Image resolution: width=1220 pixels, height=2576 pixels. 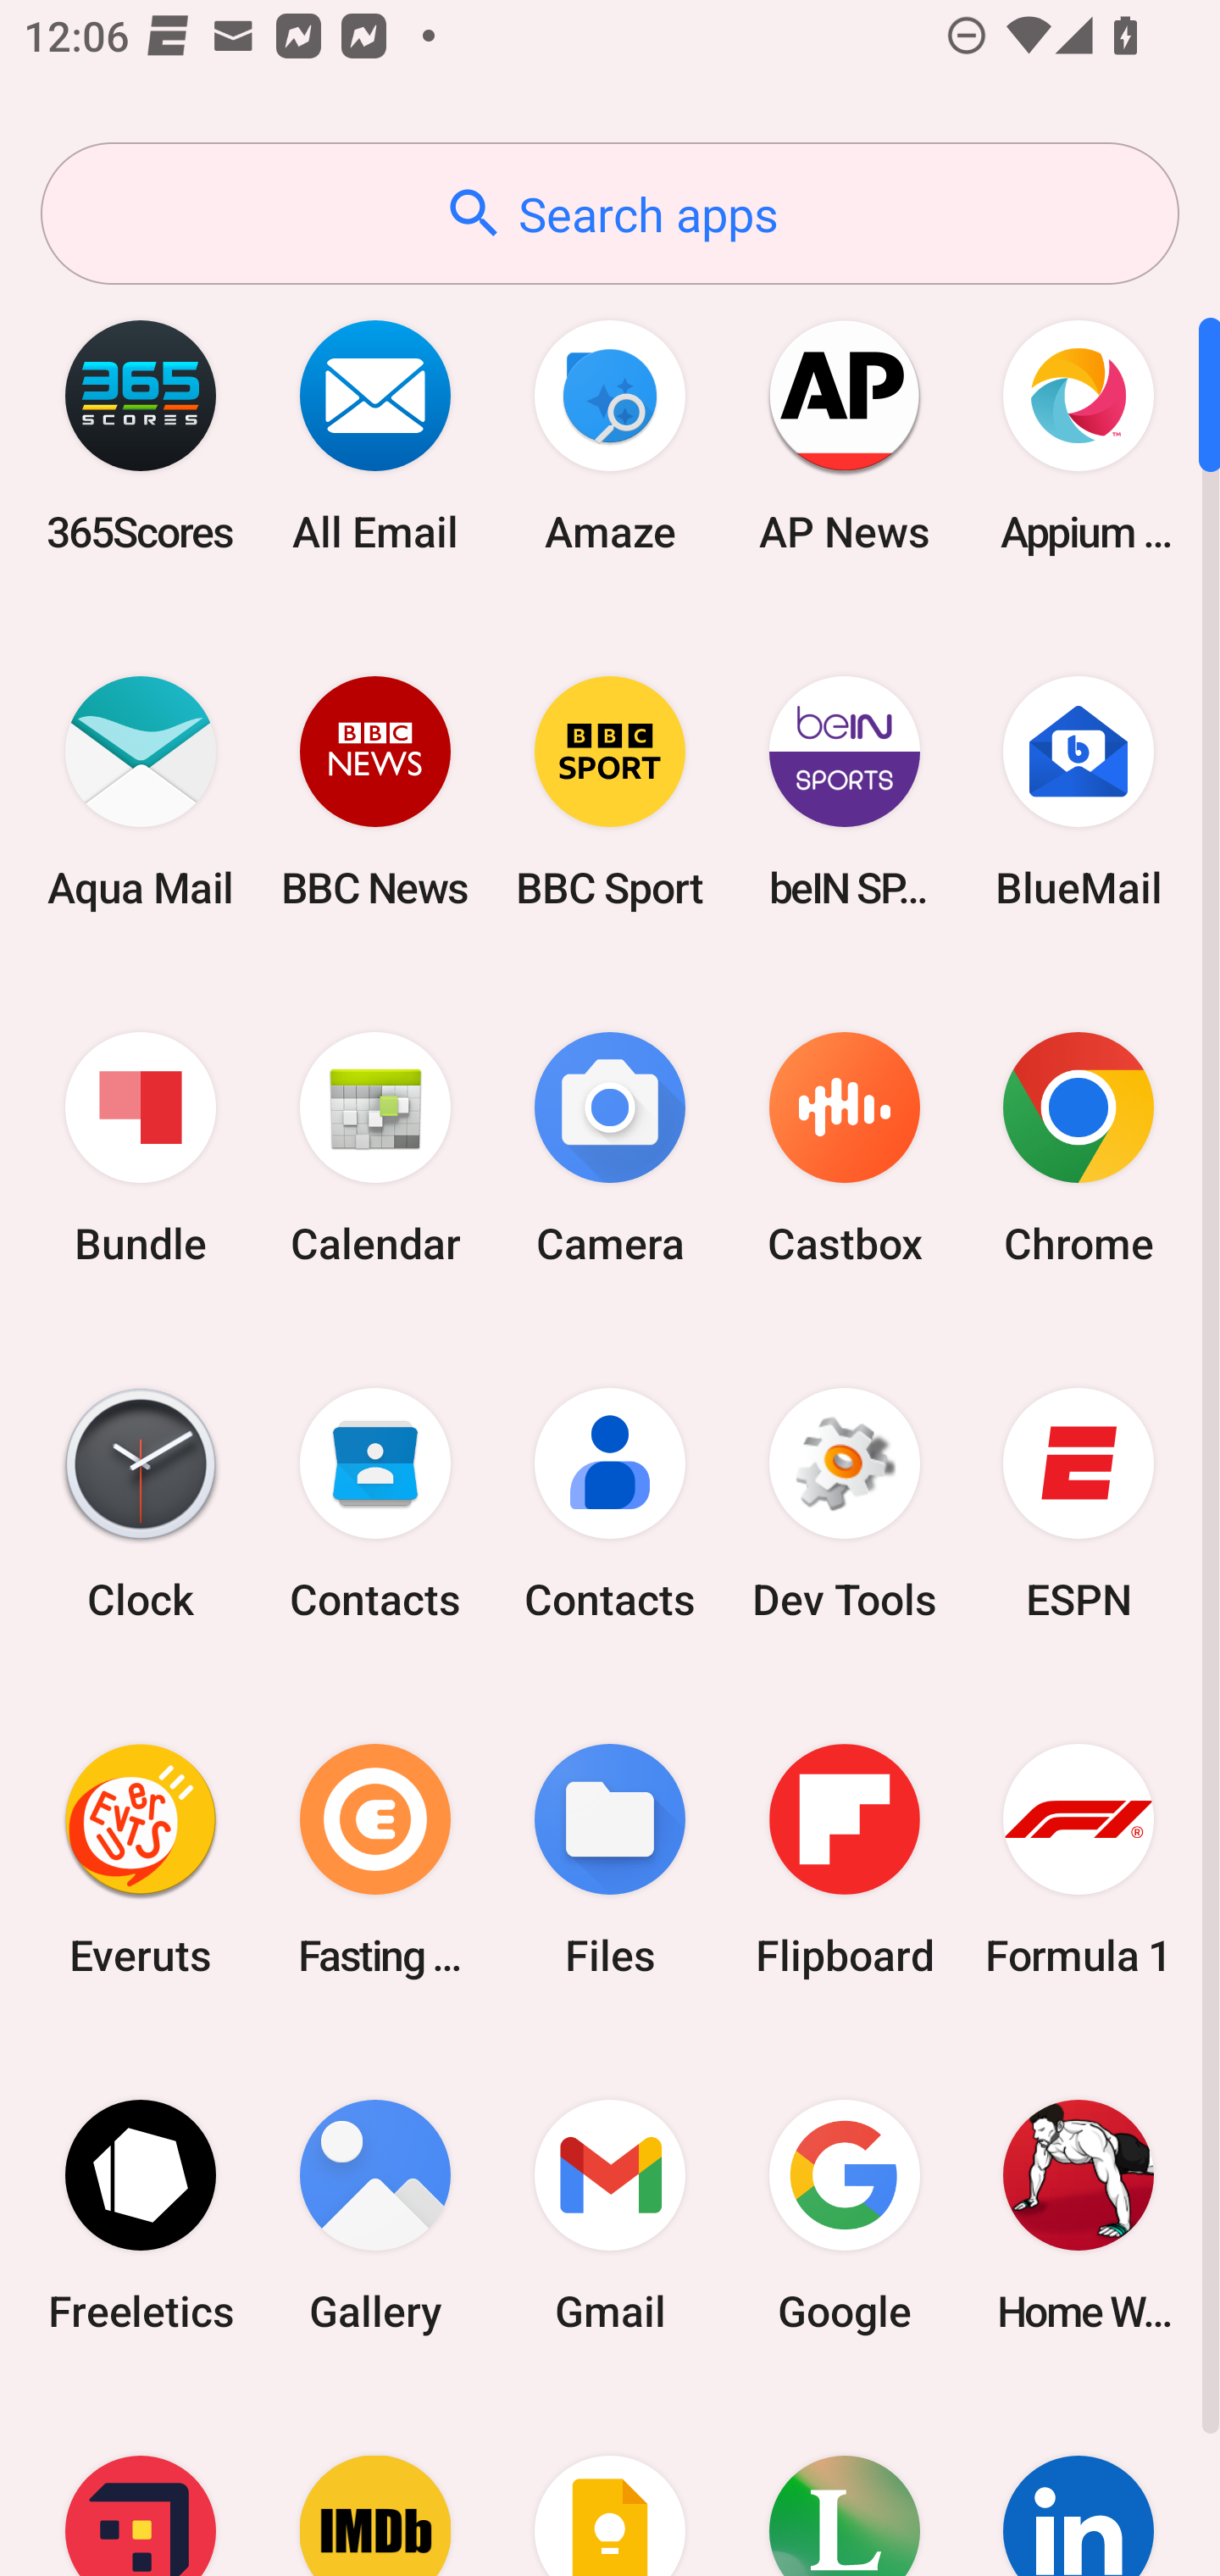 What do you see at coordinates (610, 1504) in the screenshot?
I see `Contacts` at bounding box center [610, 1504].